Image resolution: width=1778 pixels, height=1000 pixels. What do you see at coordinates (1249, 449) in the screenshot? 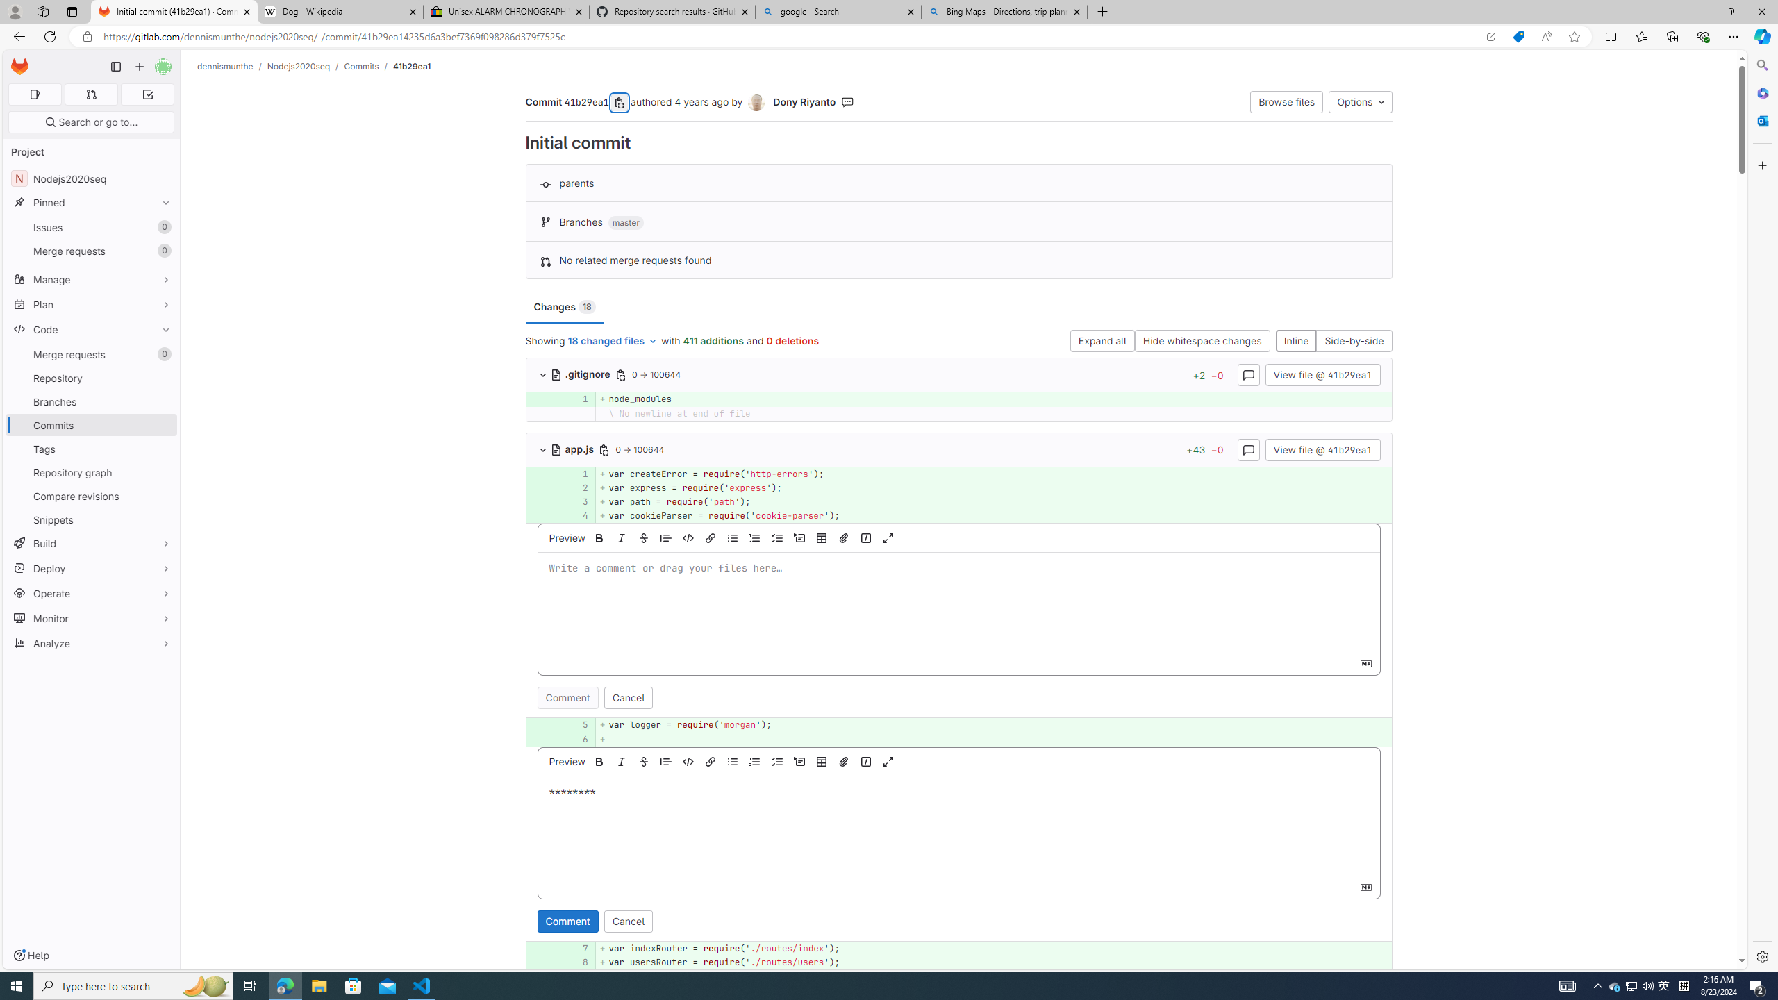
I see `Toggle comments for this file` at bounding box center [1249, 449].